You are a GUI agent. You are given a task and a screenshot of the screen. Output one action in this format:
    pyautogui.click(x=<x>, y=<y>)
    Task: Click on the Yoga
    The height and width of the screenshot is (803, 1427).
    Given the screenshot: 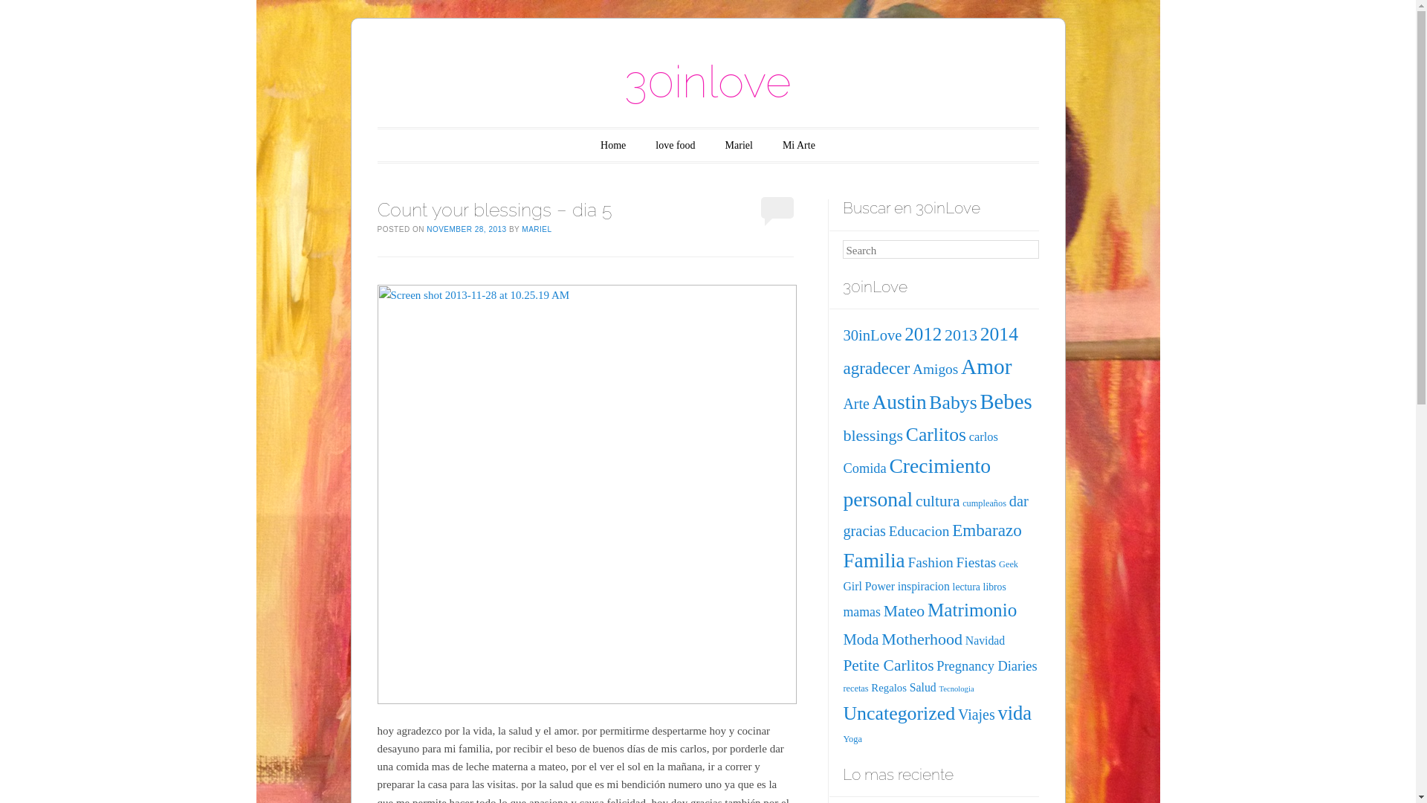 What is the action you would take?
    pyautogui.click(x=852, y=739)
    